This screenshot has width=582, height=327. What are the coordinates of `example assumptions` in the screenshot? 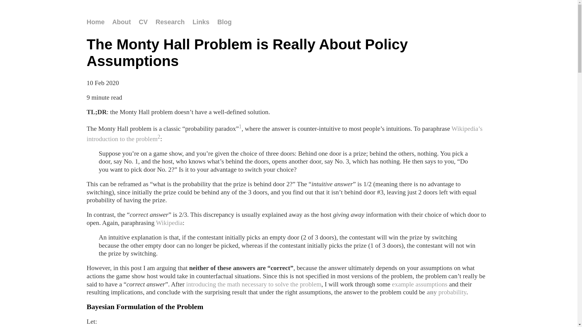 It's located at (420, 284).